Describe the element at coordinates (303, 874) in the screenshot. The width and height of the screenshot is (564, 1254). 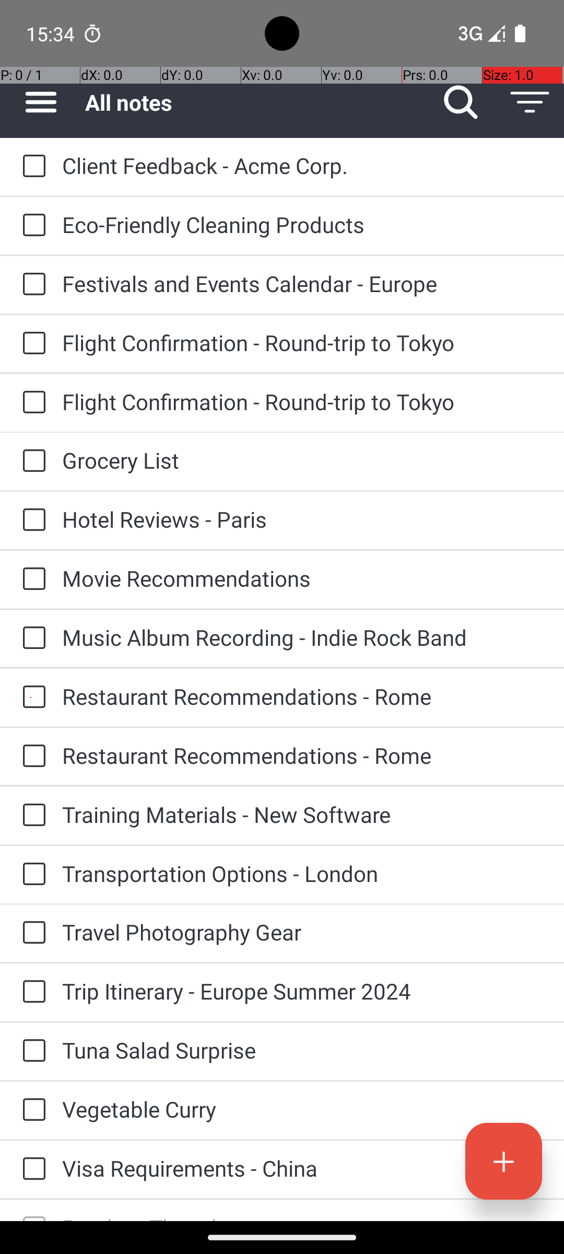
I see `Transportation Options - London` at that location.